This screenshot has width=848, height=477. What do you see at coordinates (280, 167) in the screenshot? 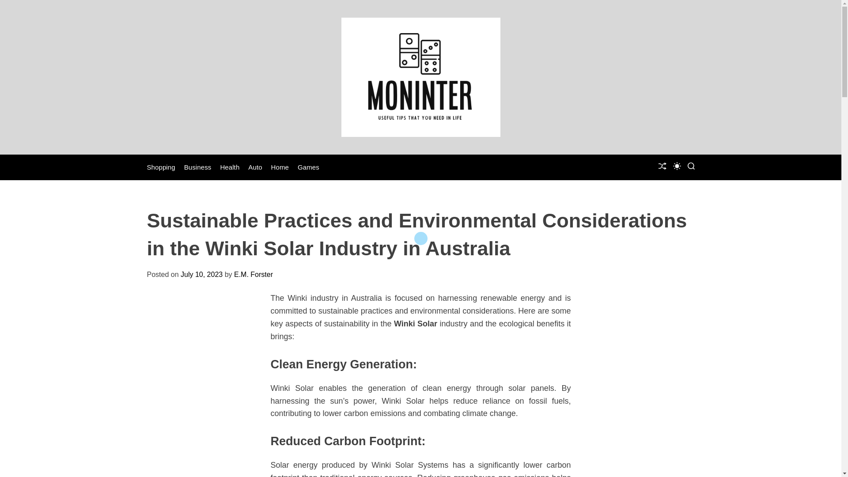
I see `Home` at bounding box center [280, 167].